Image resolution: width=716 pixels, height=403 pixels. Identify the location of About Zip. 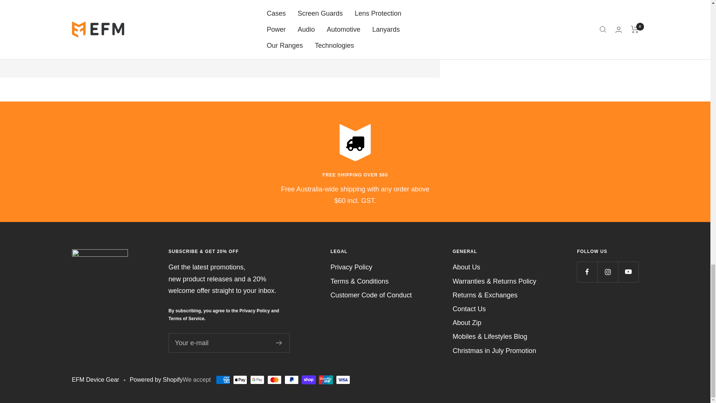
(467, 323).